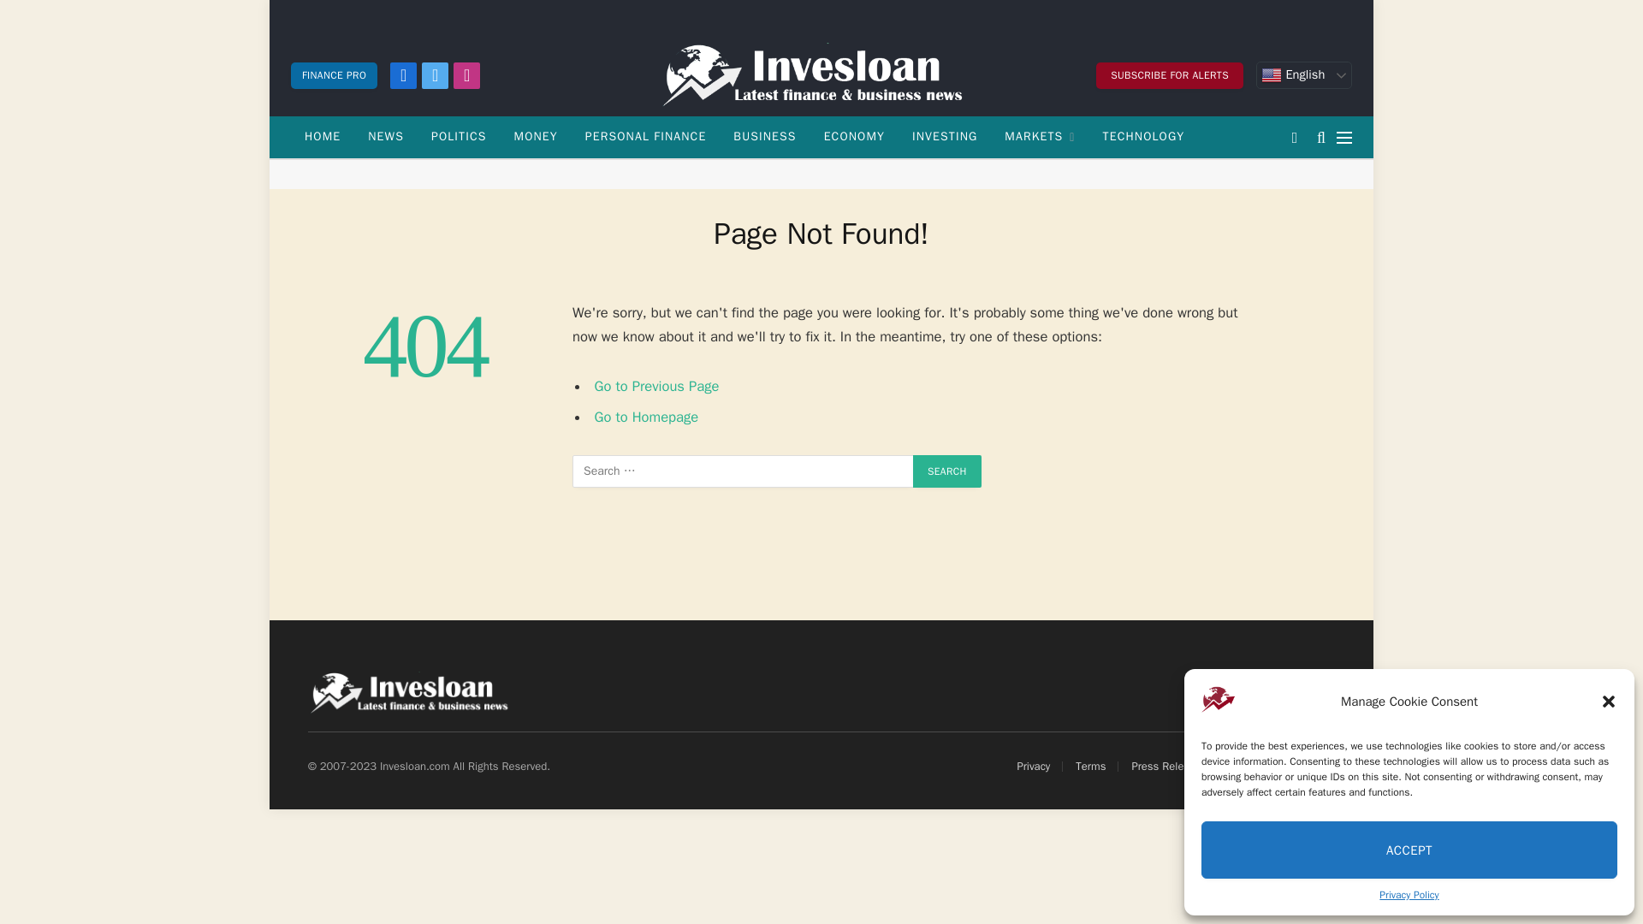  What do you see at coordinates (404, 74) in the screenshot?
I see `Facebook` at bounding box center [404, 74].